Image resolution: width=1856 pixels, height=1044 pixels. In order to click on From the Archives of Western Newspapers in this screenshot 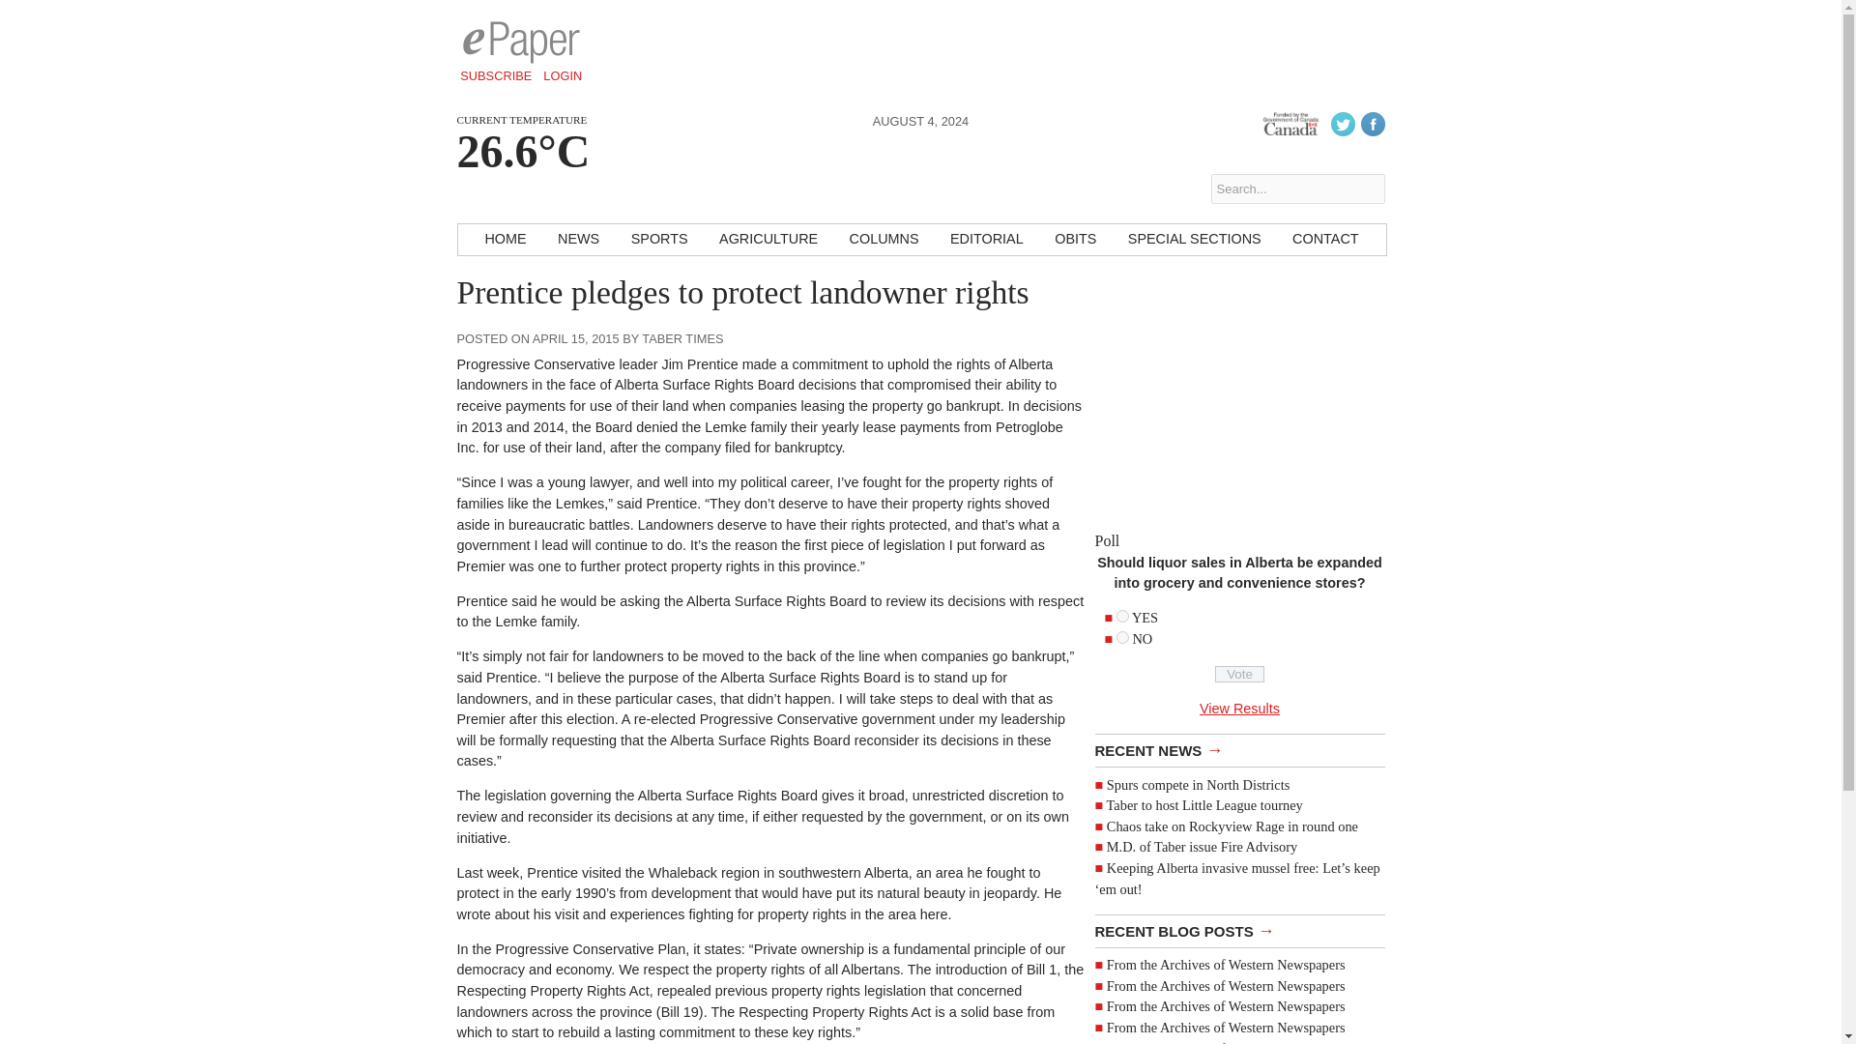, I will do `click(1226, 986)`.